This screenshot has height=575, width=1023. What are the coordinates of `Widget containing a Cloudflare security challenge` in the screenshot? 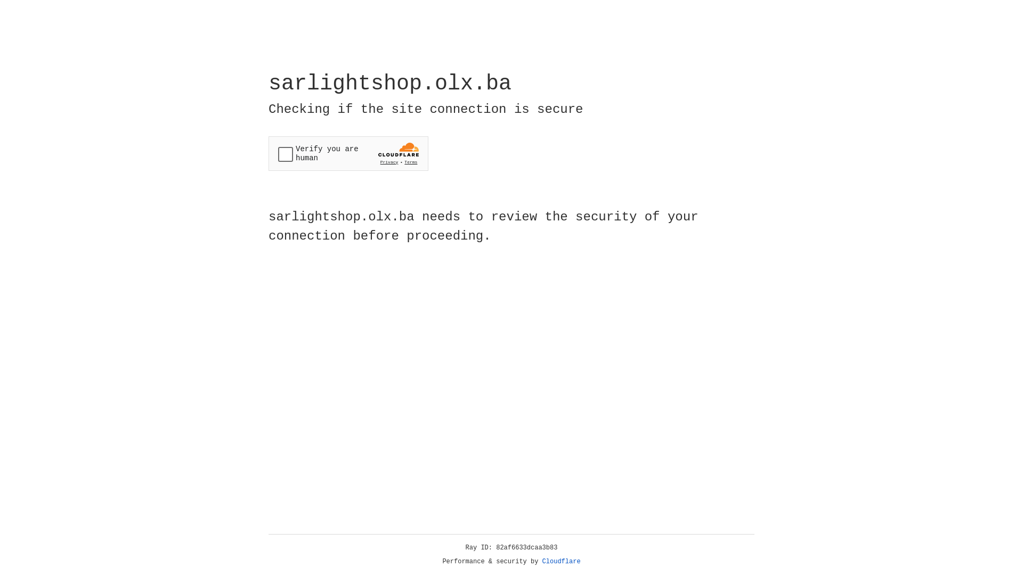 It's located at (348, 153).